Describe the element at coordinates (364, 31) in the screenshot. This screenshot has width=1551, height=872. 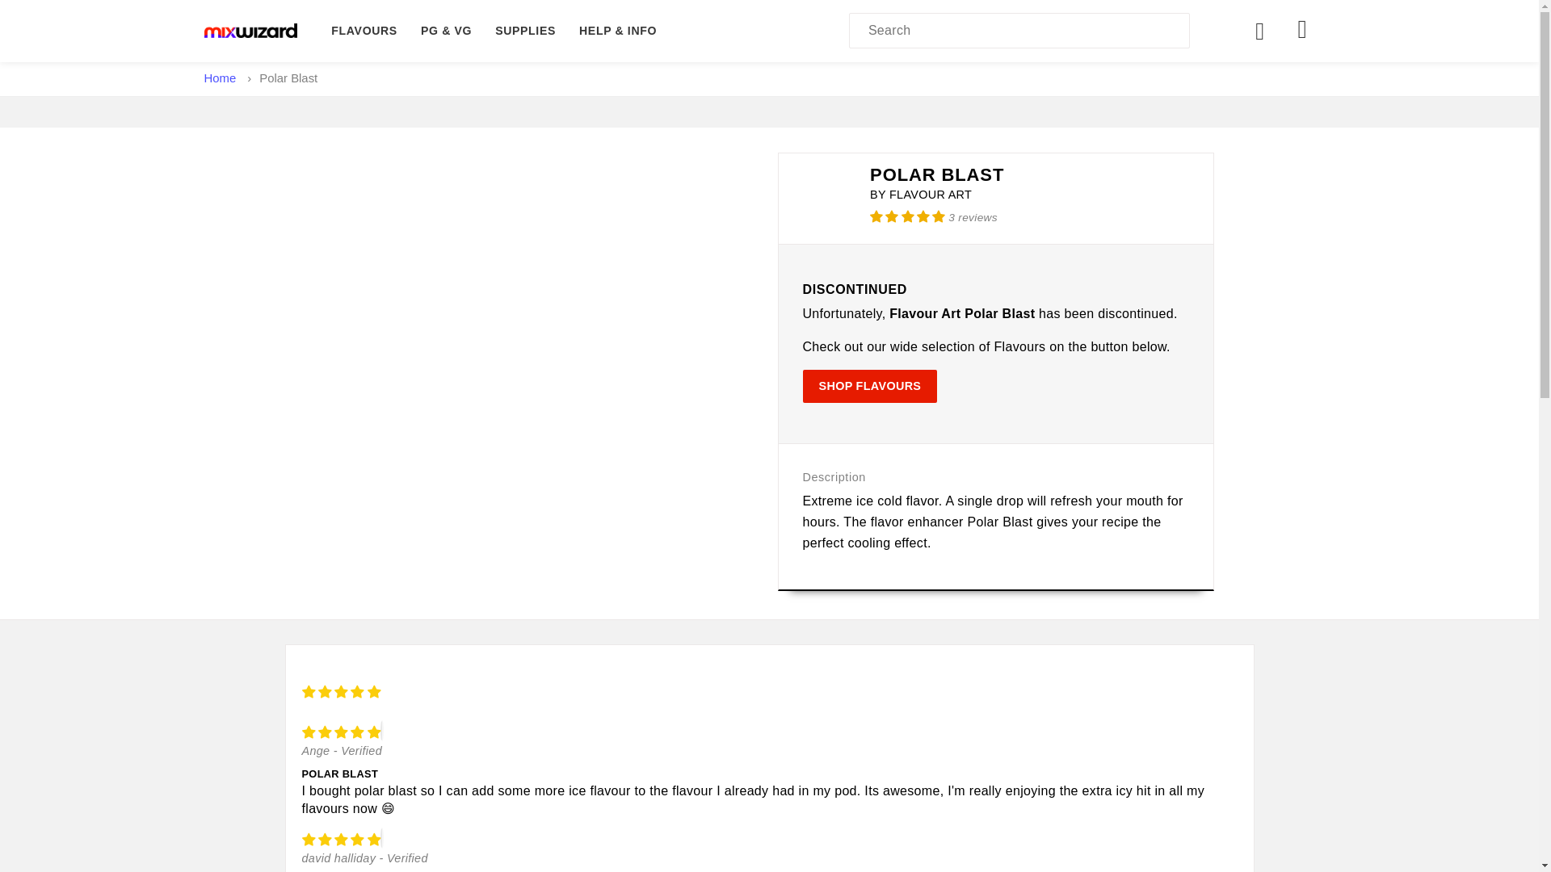
I see `FLAVOURS` at that location.